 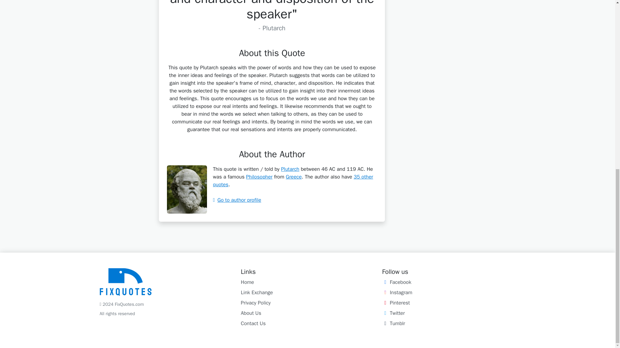 What do you see at coordinates (396, 282) in the screenshot?
I see `Facebook` at bounding box center [396, 282].